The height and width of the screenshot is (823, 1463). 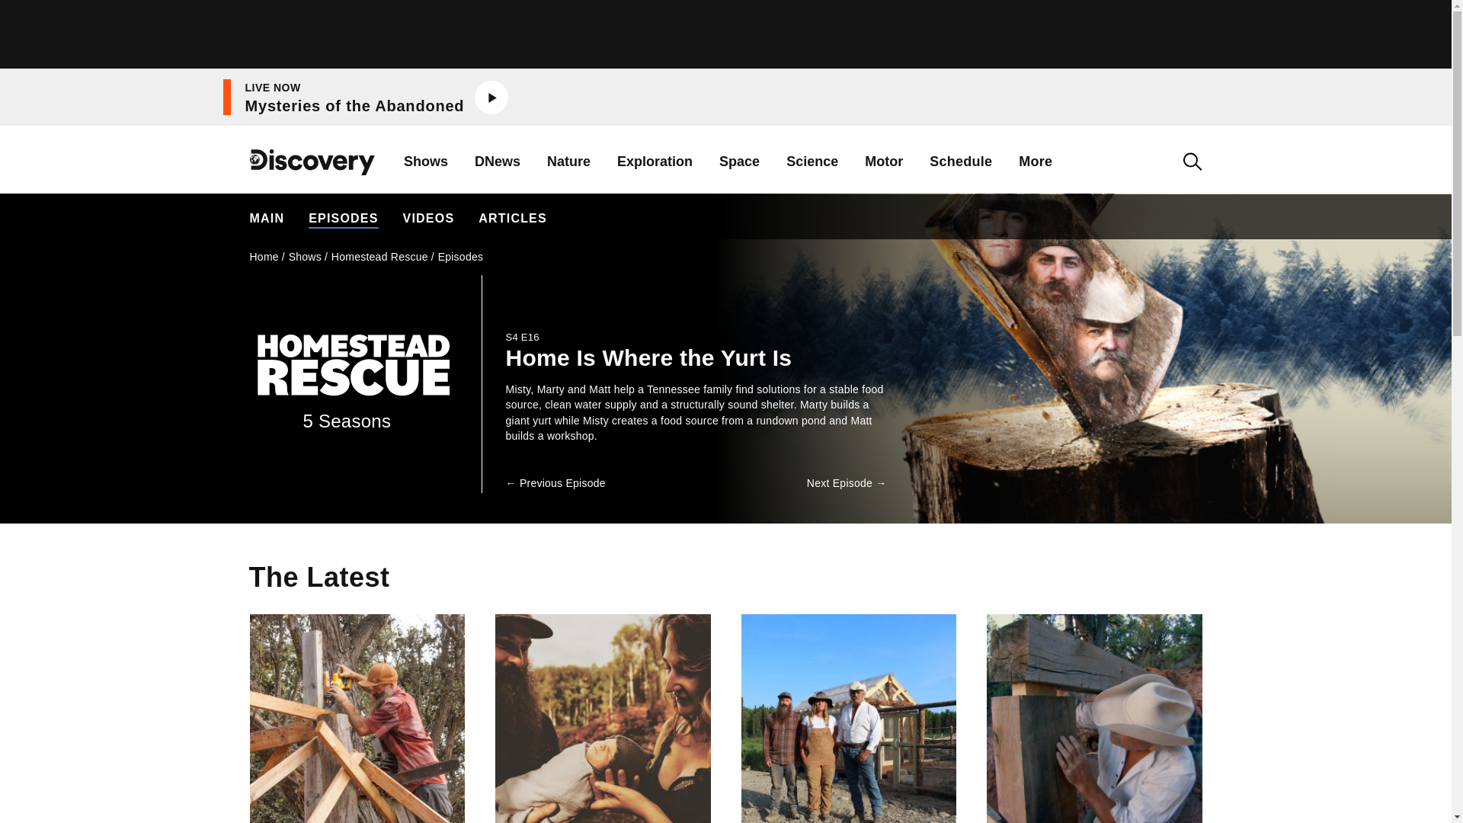 What do you see at coordinates (312, 174) in the screenshot?
I see `home` at bounding box center [312, 174].